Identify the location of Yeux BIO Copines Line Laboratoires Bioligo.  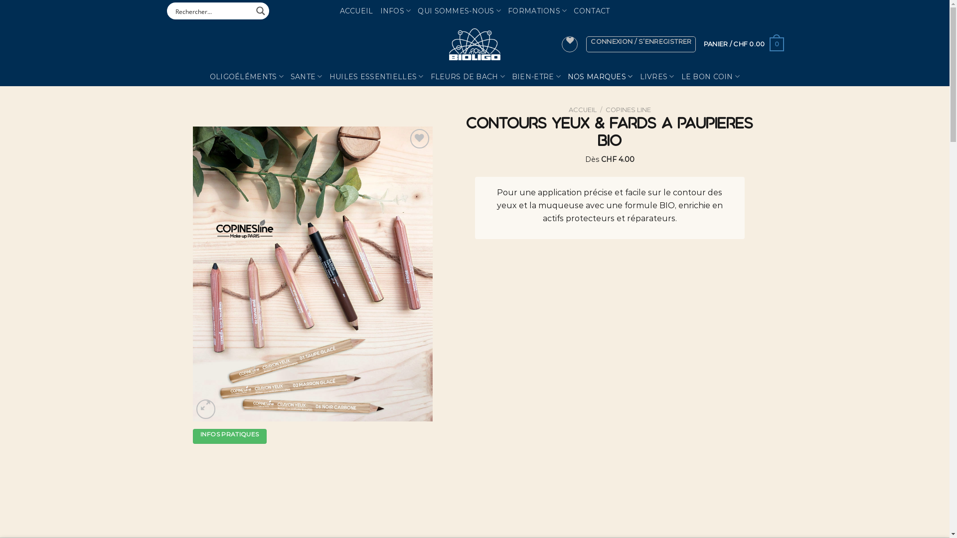
(313, 274).